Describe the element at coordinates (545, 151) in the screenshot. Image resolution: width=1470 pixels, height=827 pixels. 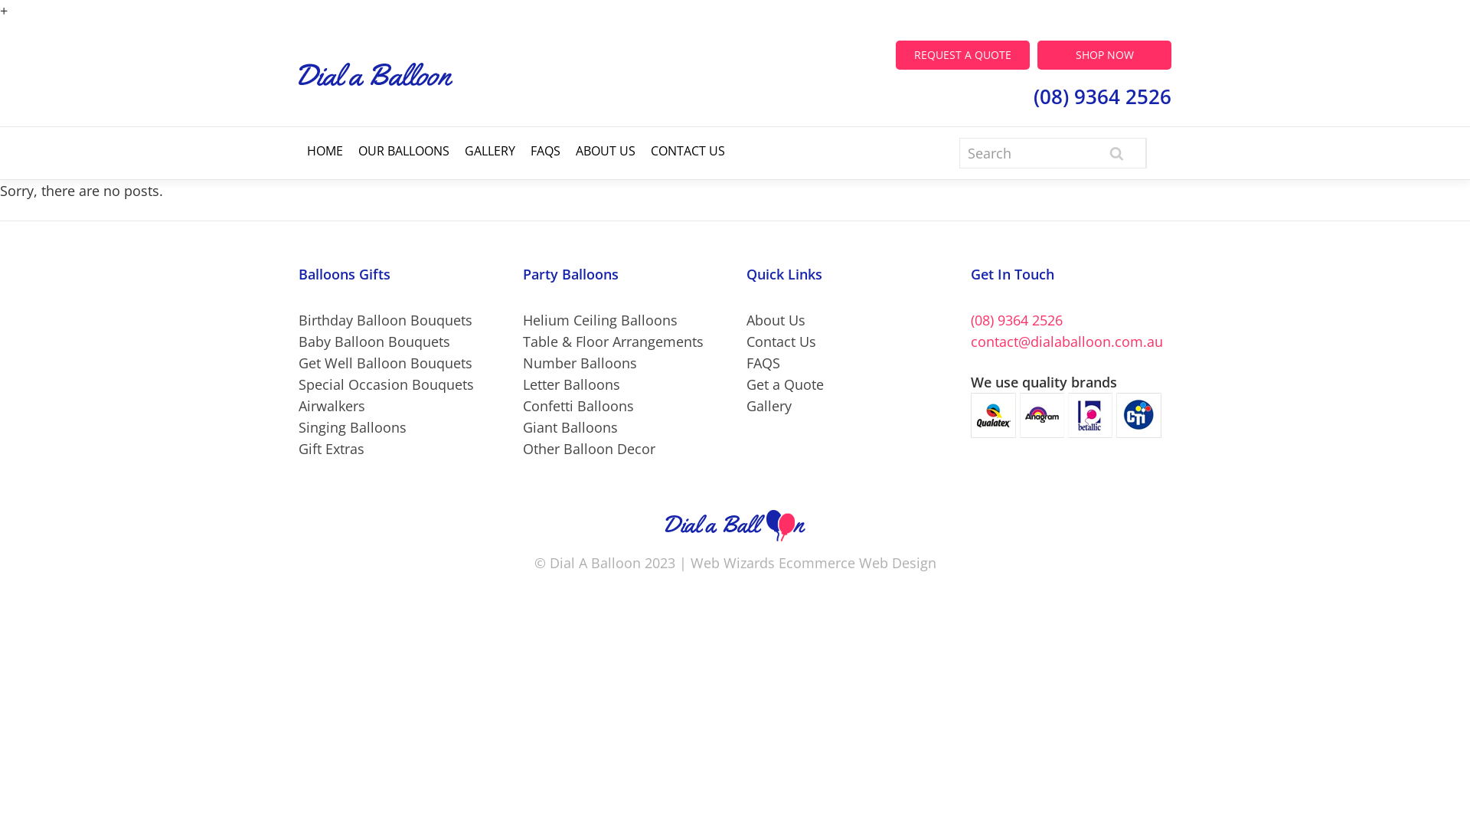
I see `FAQS` at that location.